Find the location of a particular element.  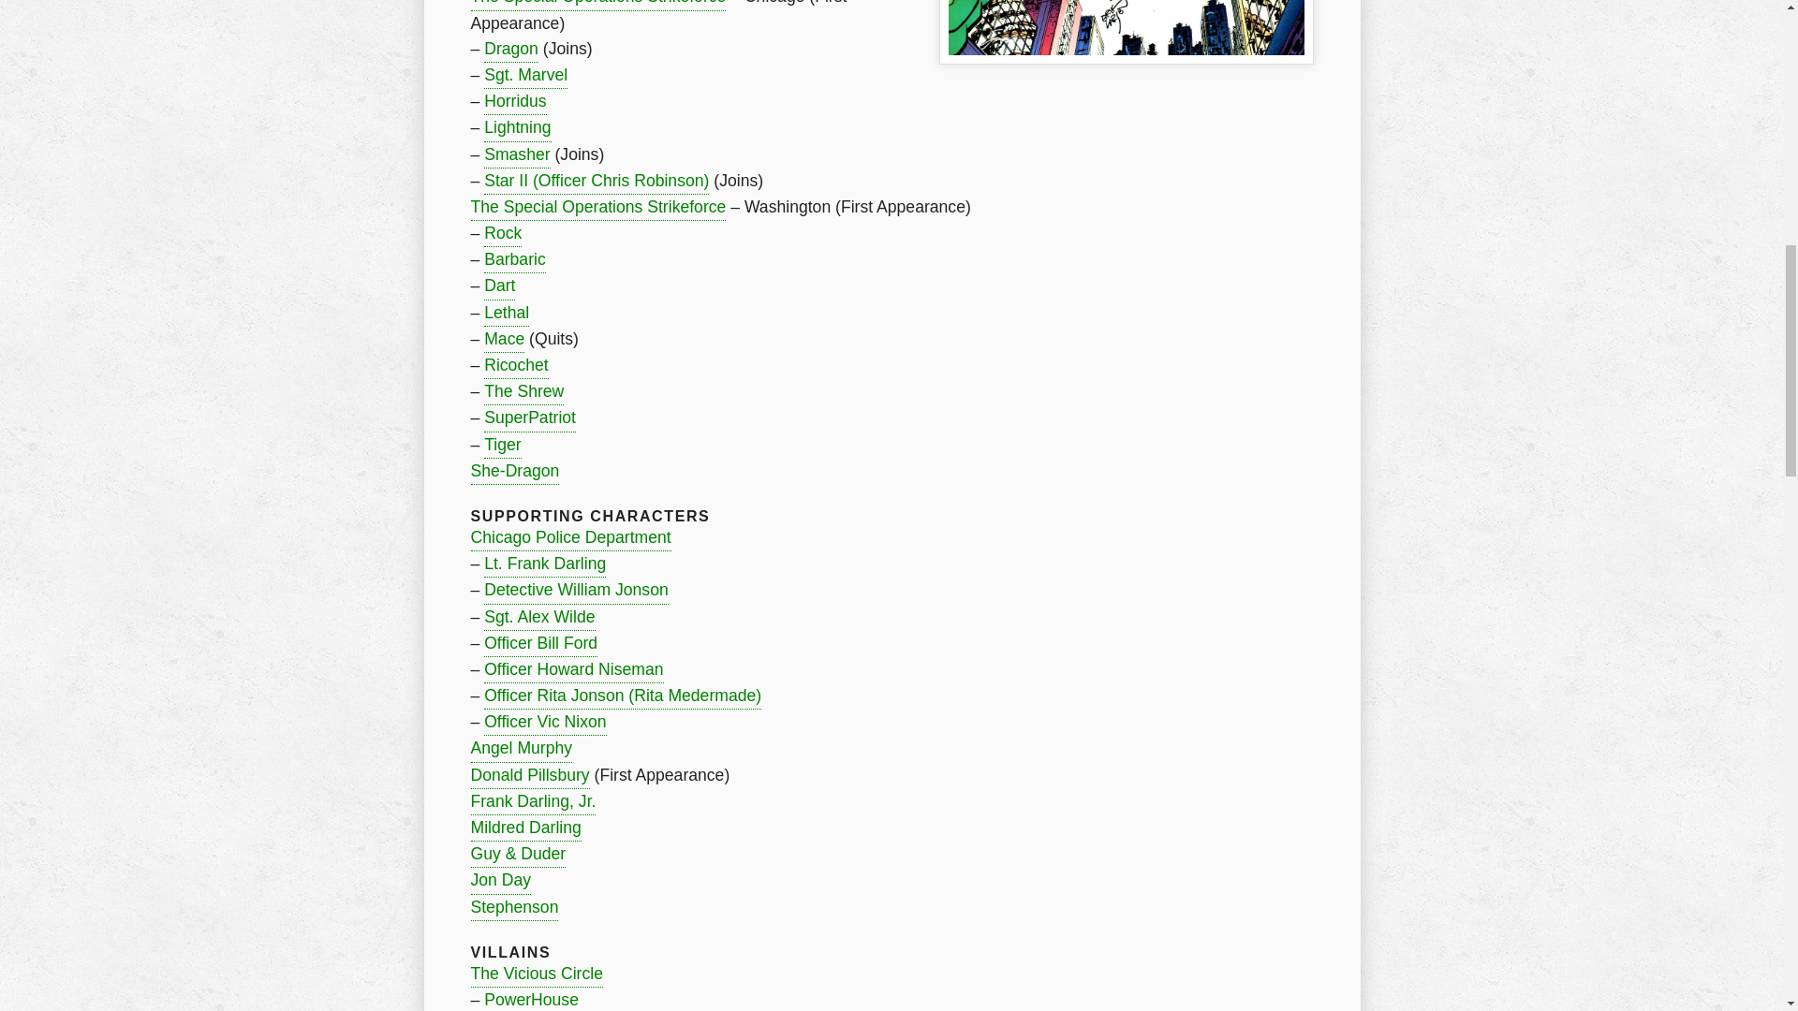

Barbaric is located at coordinates (515, 259).